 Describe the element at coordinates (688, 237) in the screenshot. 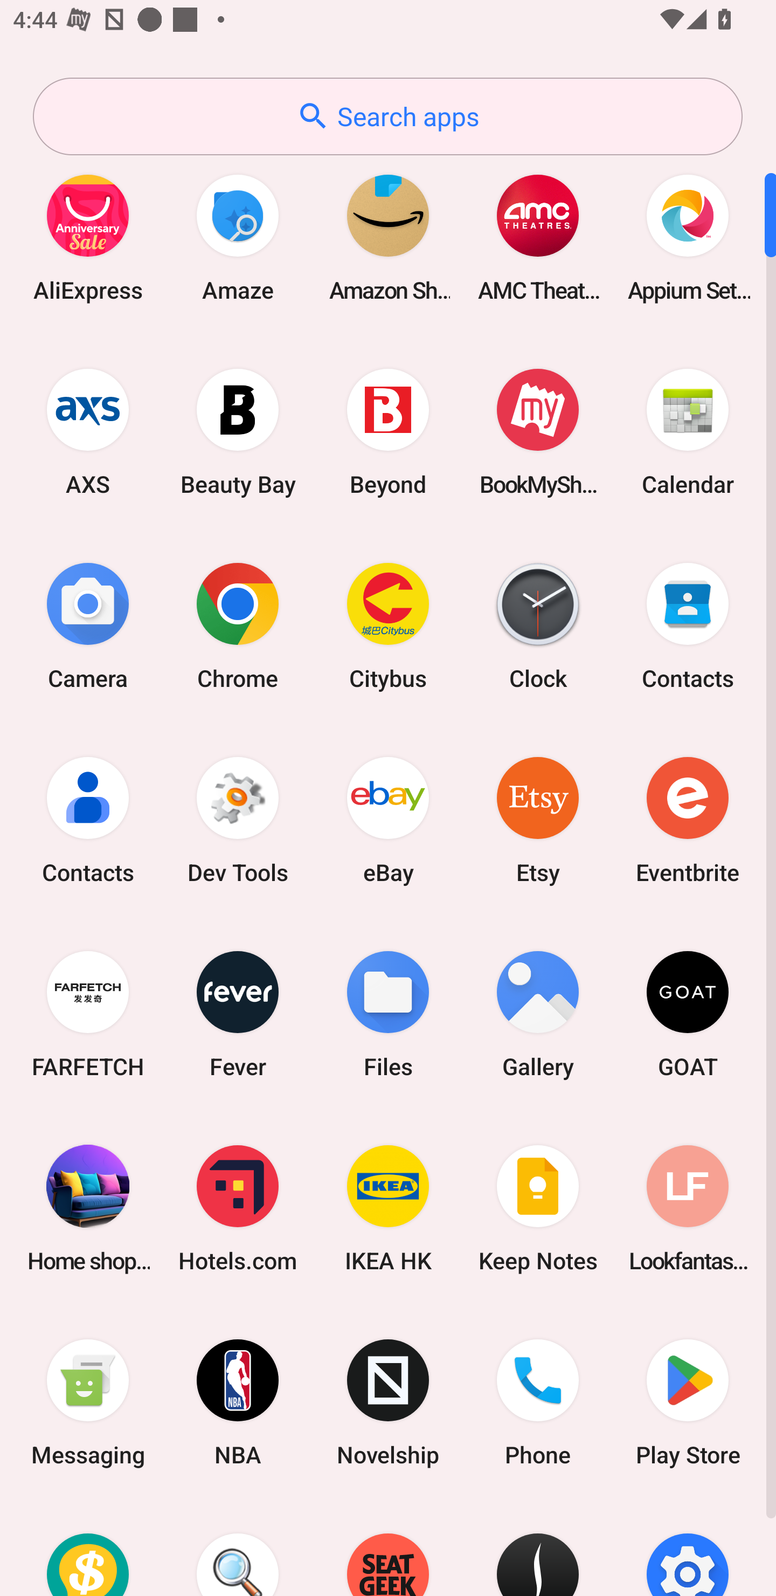

I see `Appium Settings` at that location.